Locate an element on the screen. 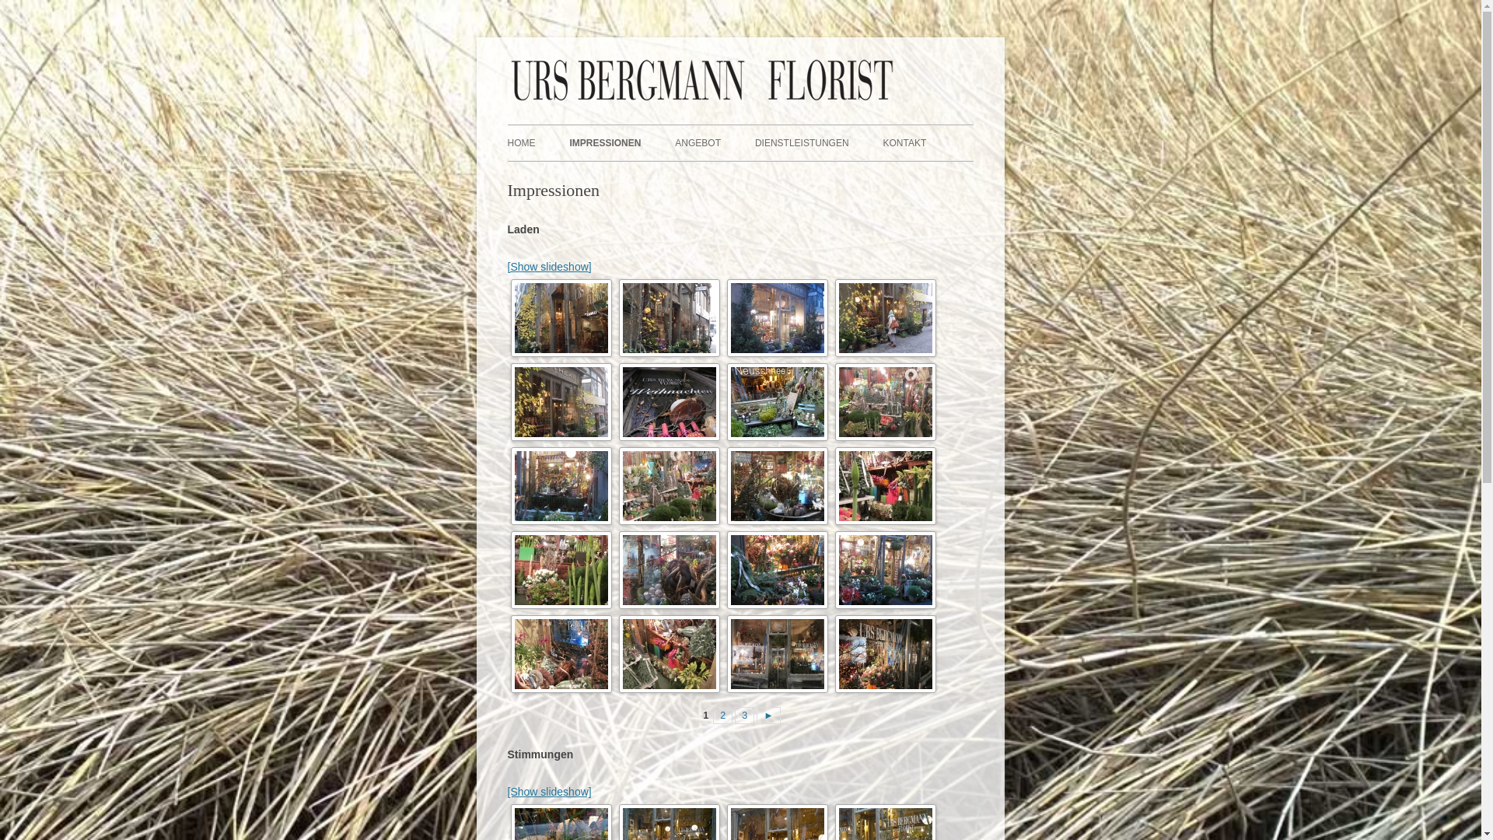  037 is located at coordinates (561, 570).